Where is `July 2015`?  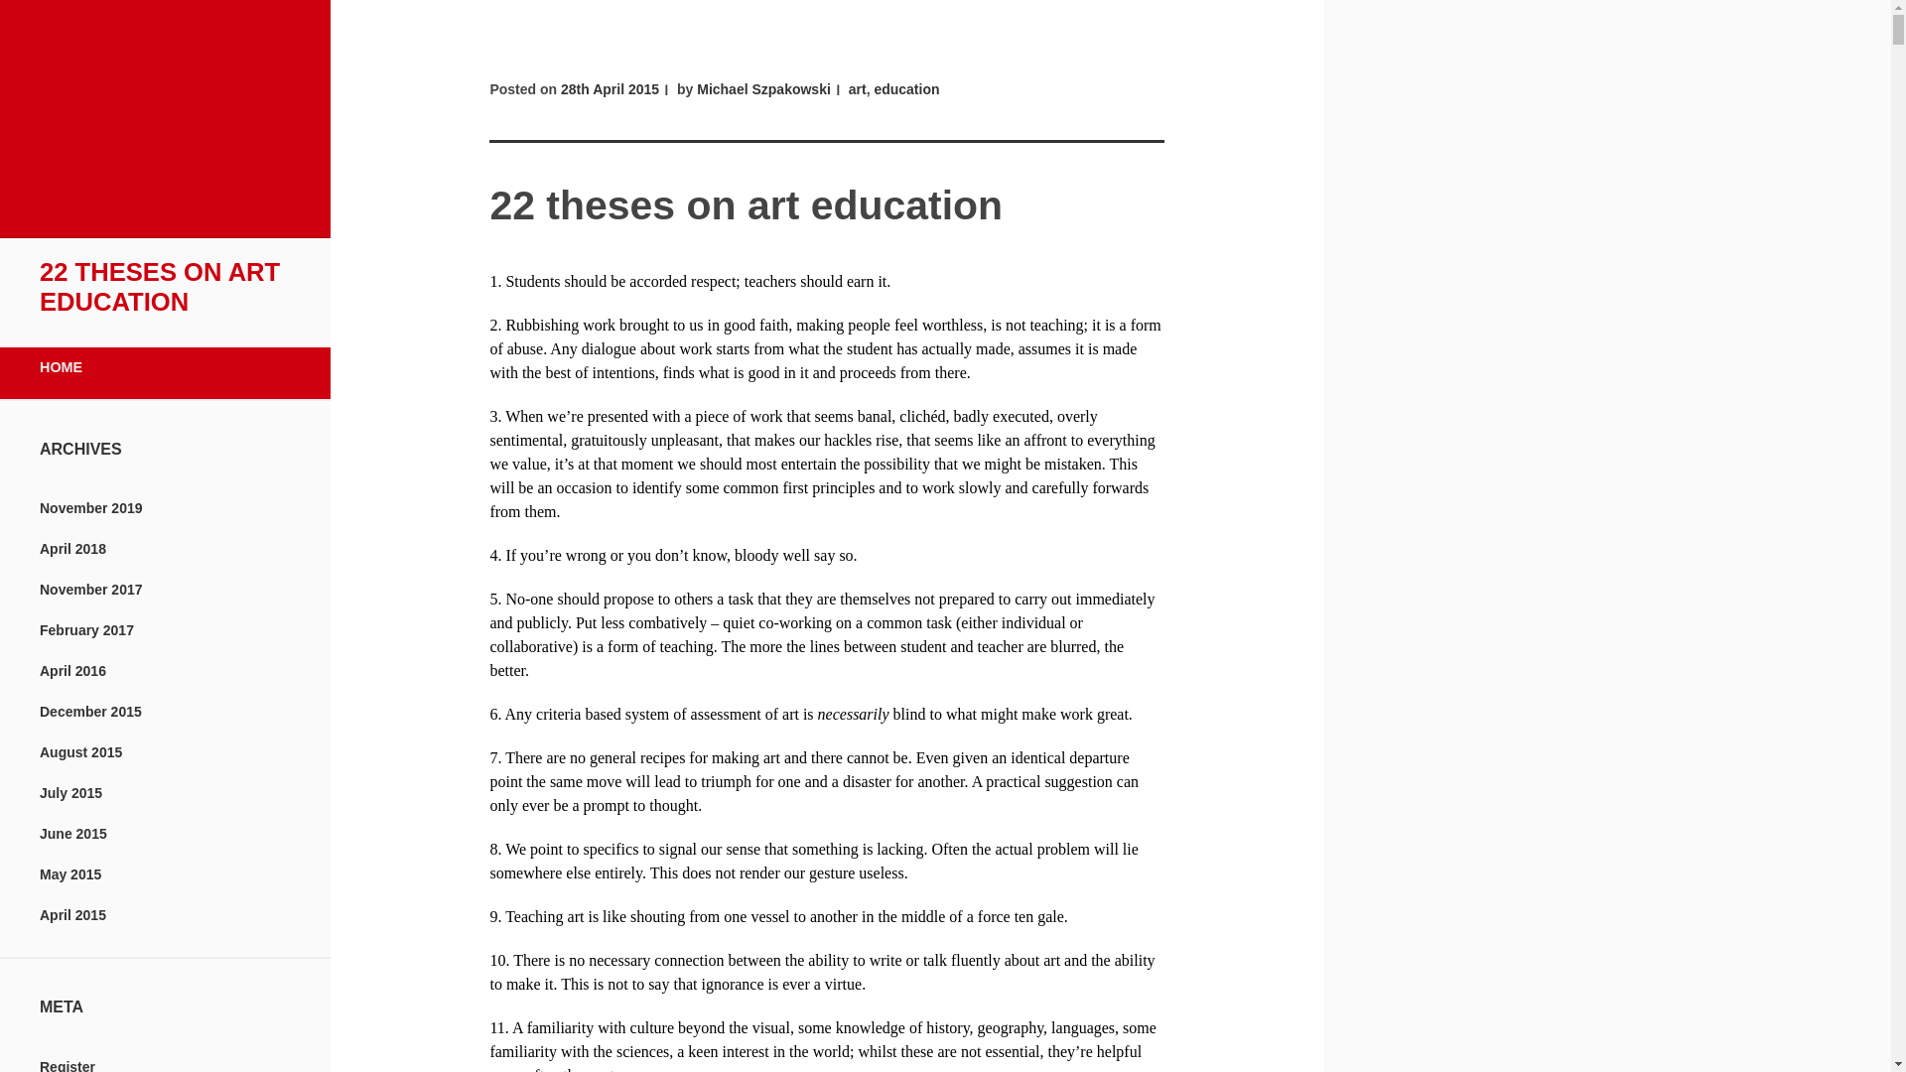 July 2015 is located at coordinates (71, 792).